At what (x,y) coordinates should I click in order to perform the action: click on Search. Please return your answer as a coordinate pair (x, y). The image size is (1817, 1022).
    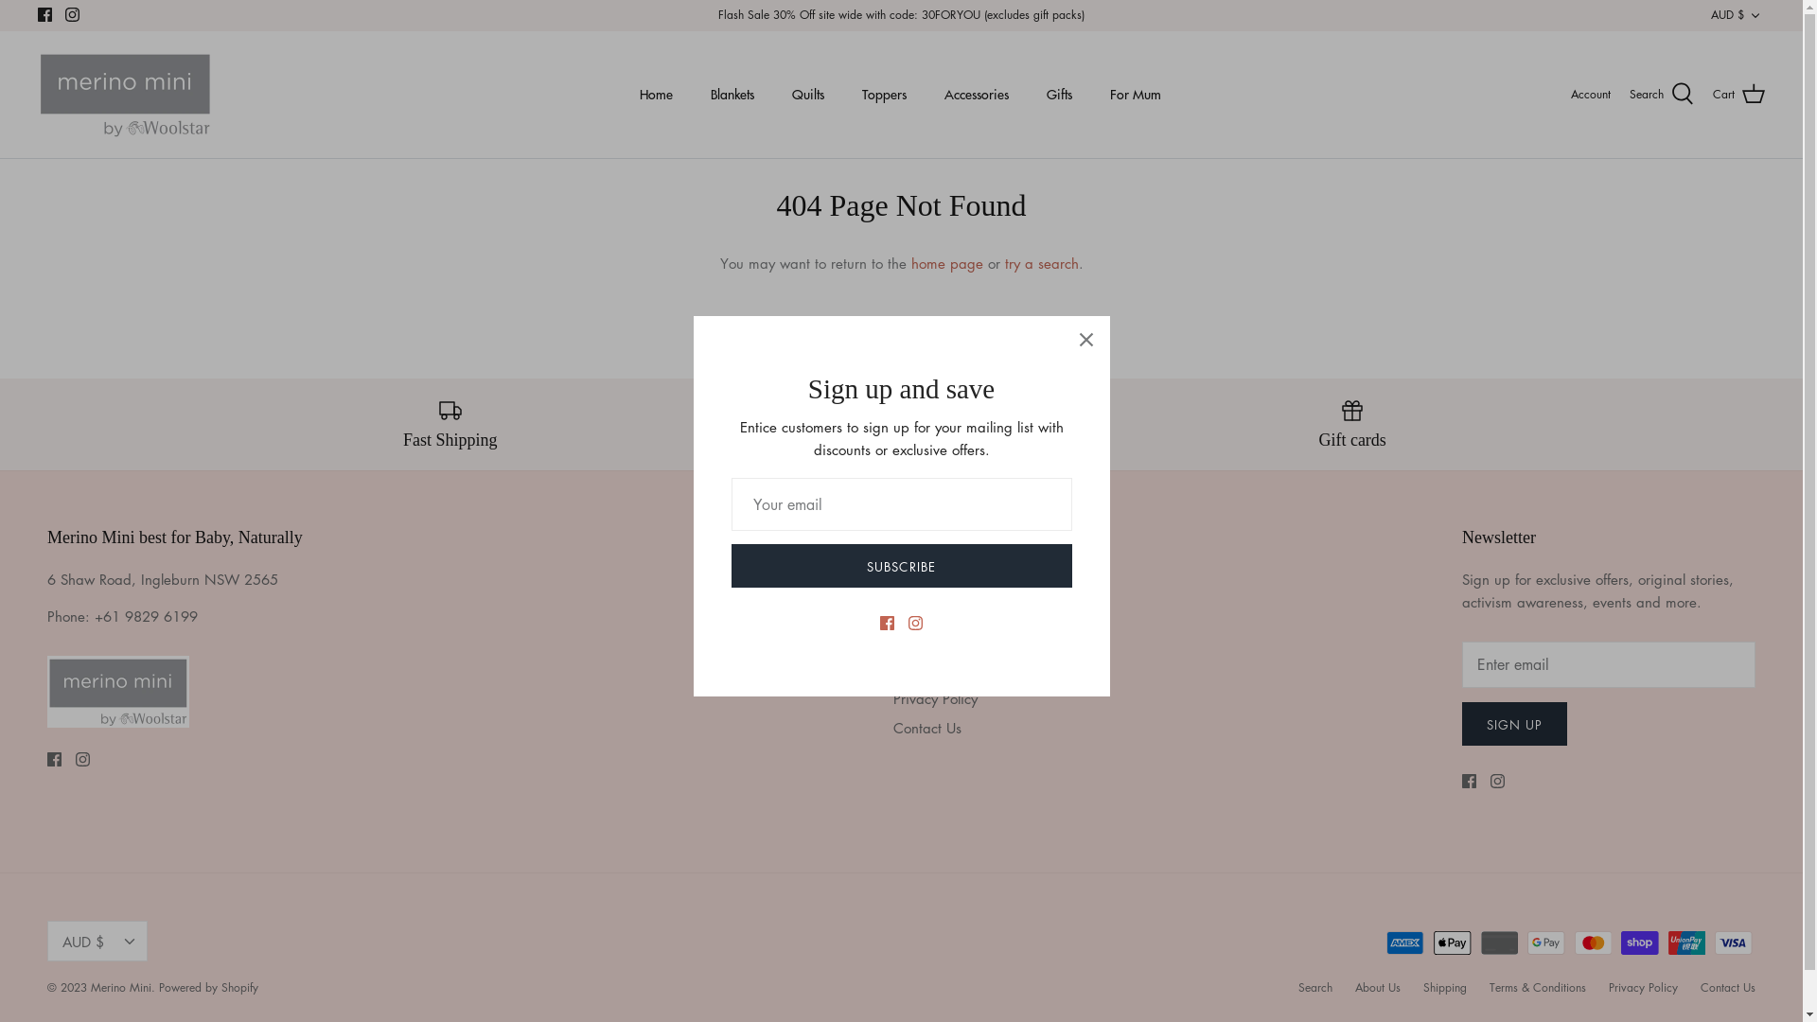
    Looking at the image, I should click on (1662, 95).